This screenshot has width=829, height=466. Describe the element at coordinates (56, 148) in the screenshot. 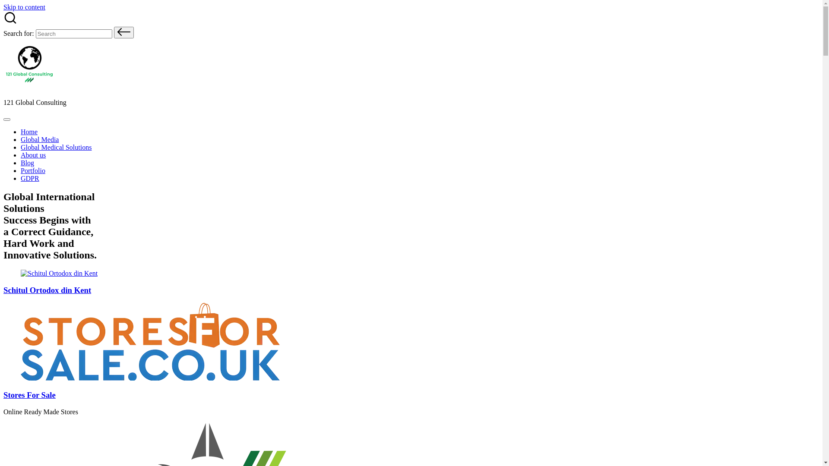

I see `Global Medical Solutions` at that location.